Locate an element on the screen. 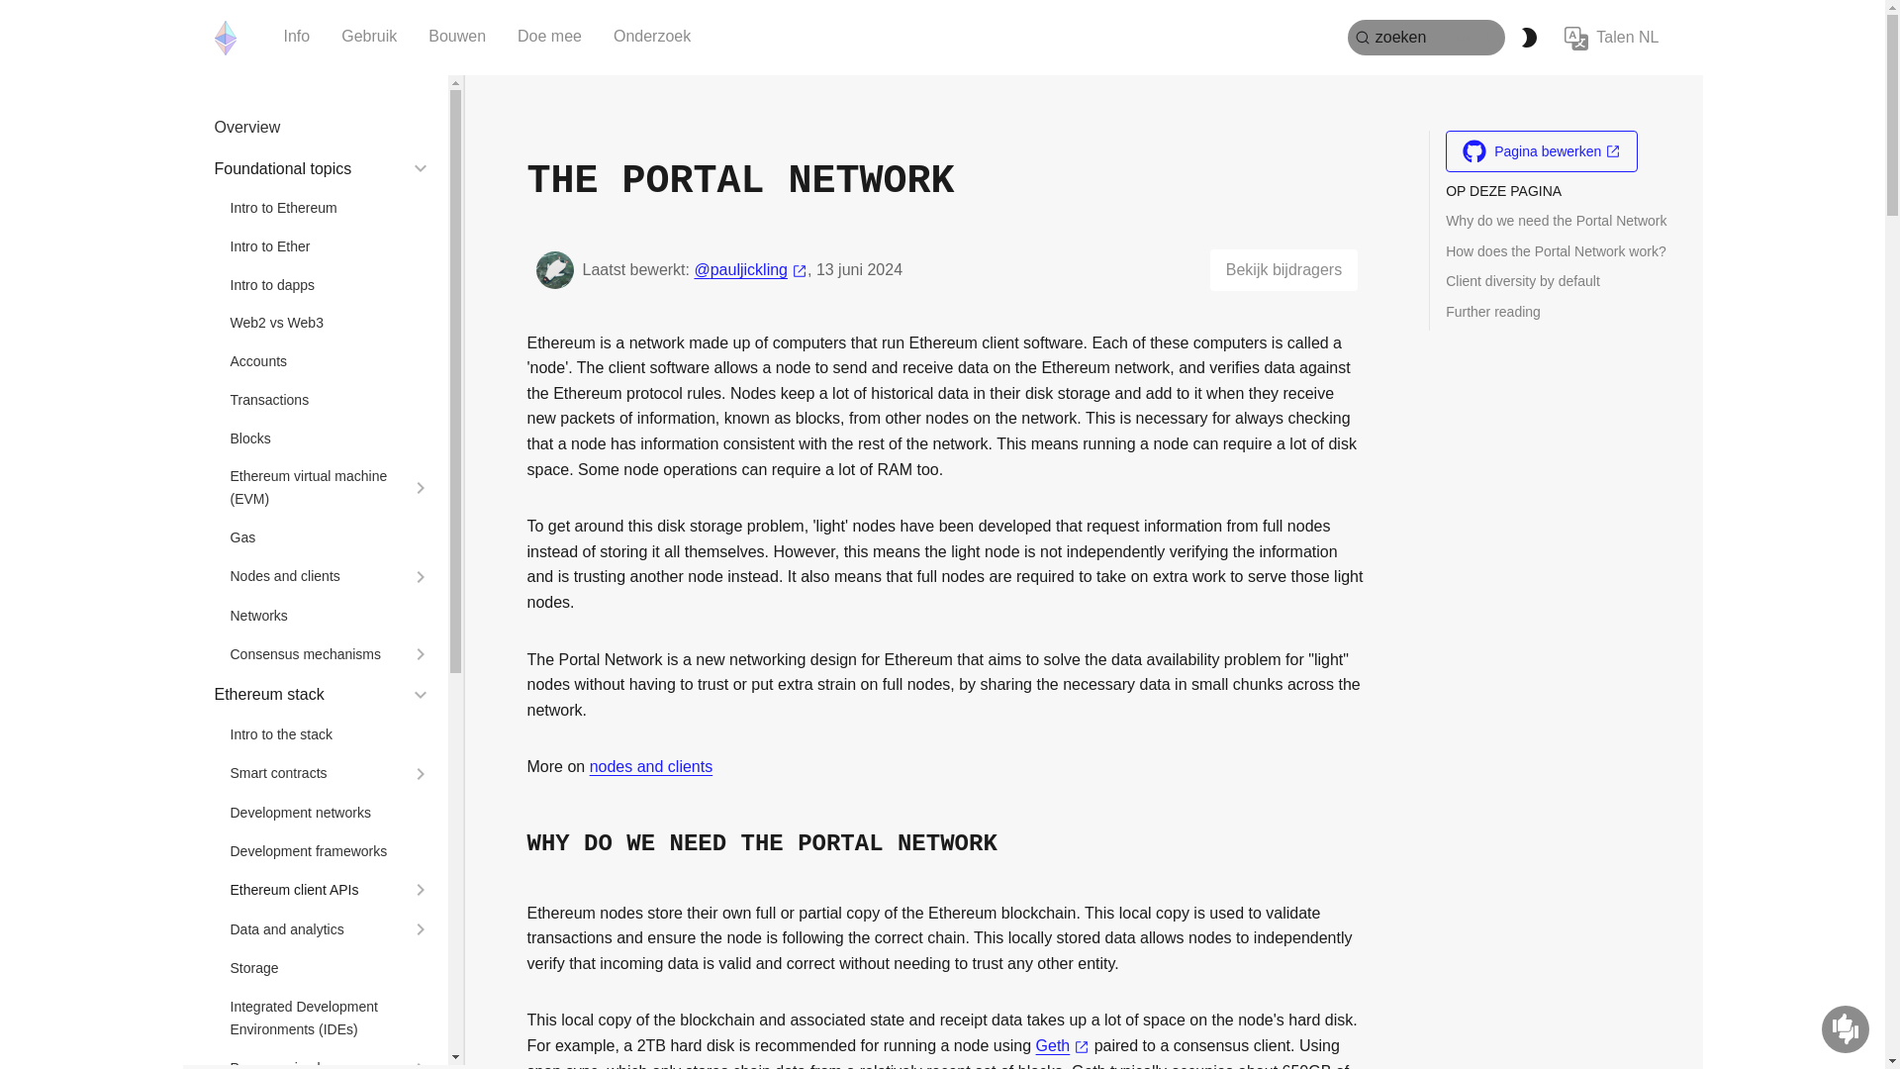 The height and width of the screenshot is (1069, 1900). Doe mee is located at coordinates (549, 37).